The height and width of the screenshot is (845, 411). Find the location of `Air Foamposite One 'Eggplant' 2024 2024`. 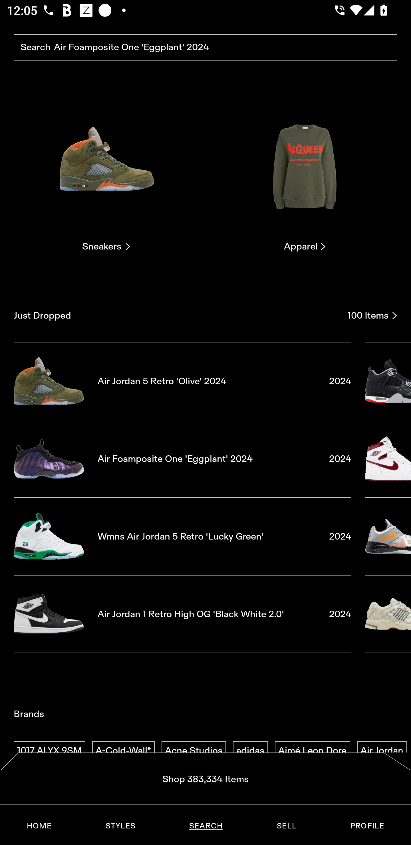

Air Foamposite One 'Eggplant' 2024 2024 is located at coordinates (182, 459).